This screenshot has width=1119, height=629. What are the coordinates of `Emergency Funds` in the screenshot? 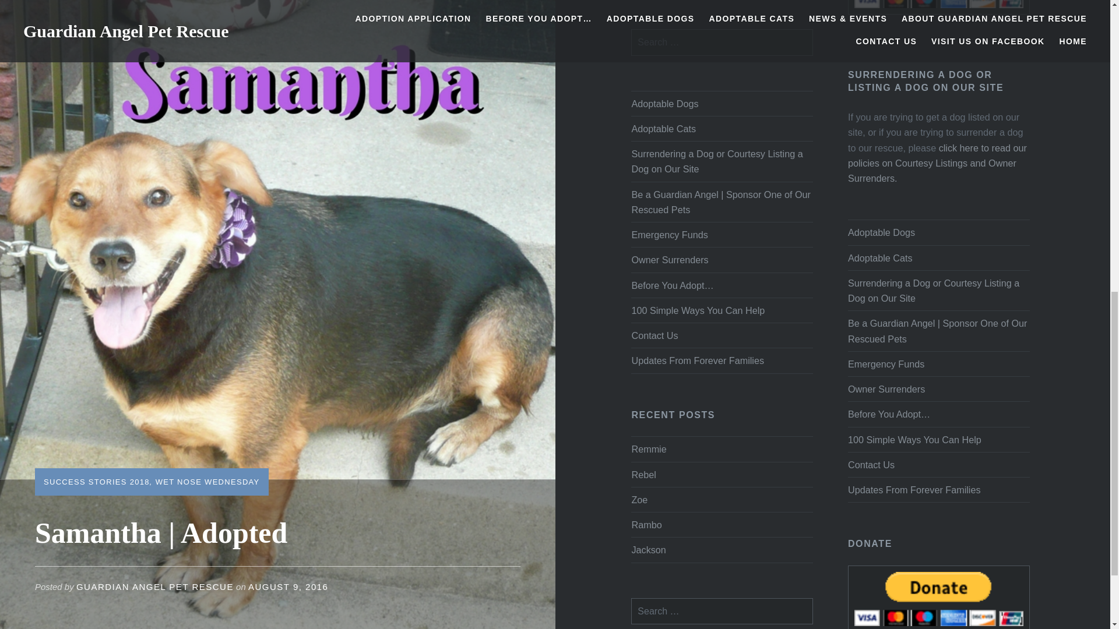 It's located at (722, 235).